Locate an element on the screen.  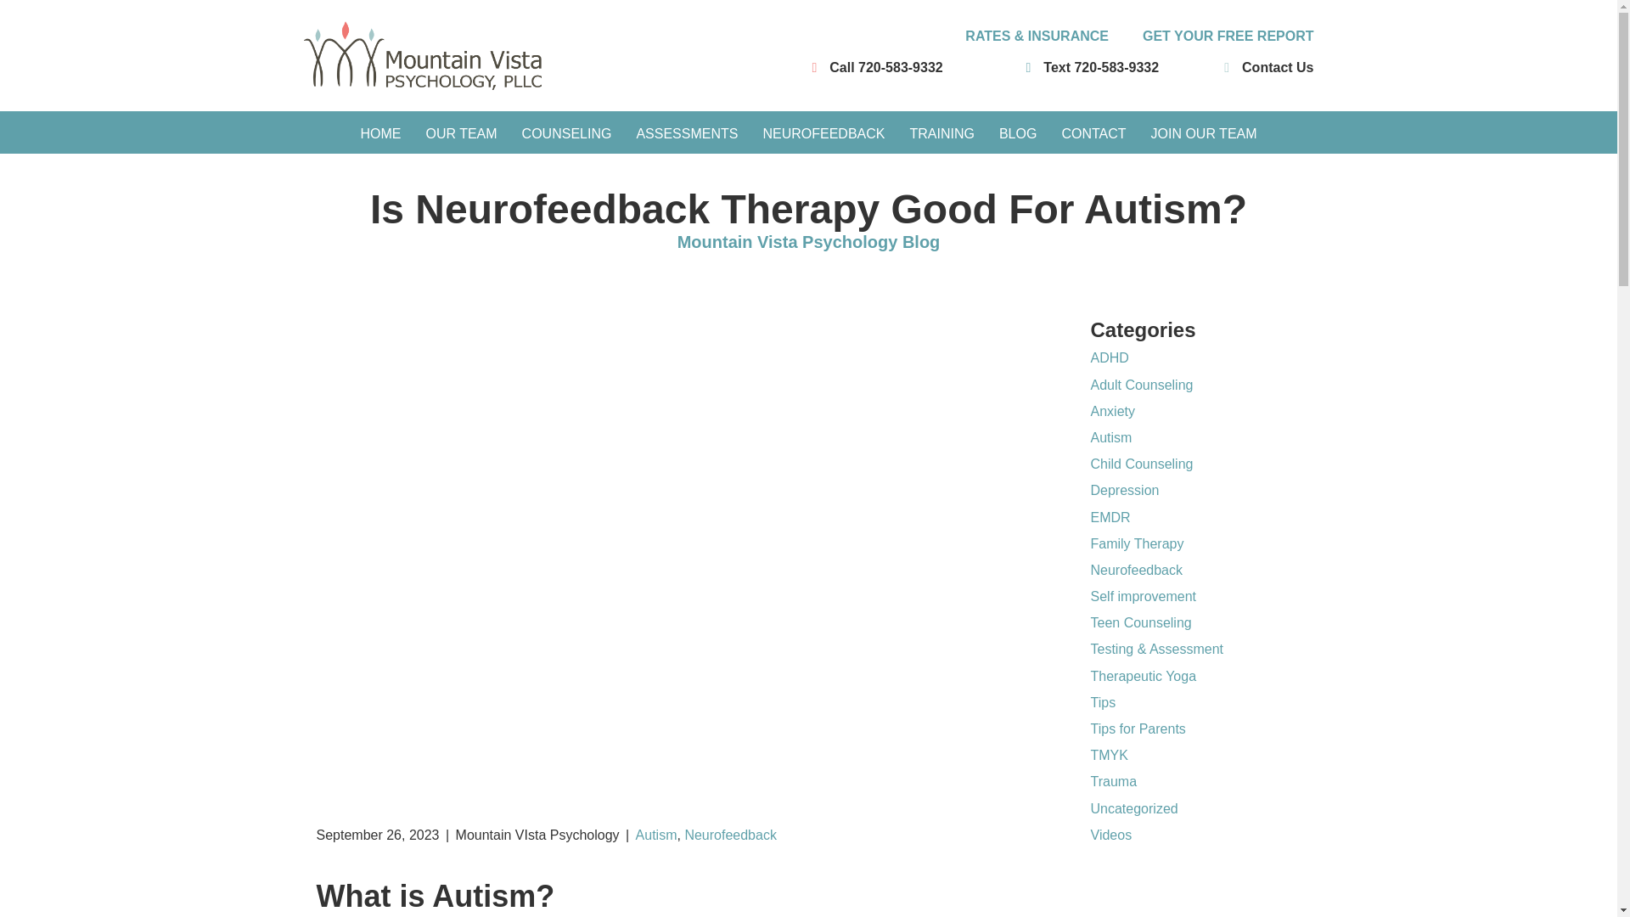
Mountain Vista Psychology Blog is located at coordinates (808, 241).